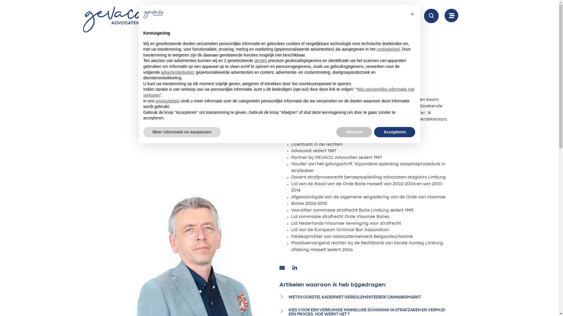  Describe the element at coordinates (279, 92) in the screenshot. I see `Mijn persoonlijke informatie niet verkopen` at that location.